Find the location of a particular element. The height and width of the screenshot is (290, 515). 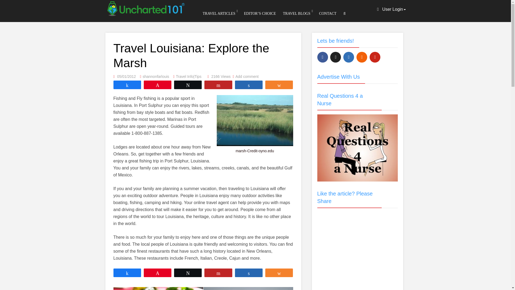

Facebook is located at coordinates (322, 57).